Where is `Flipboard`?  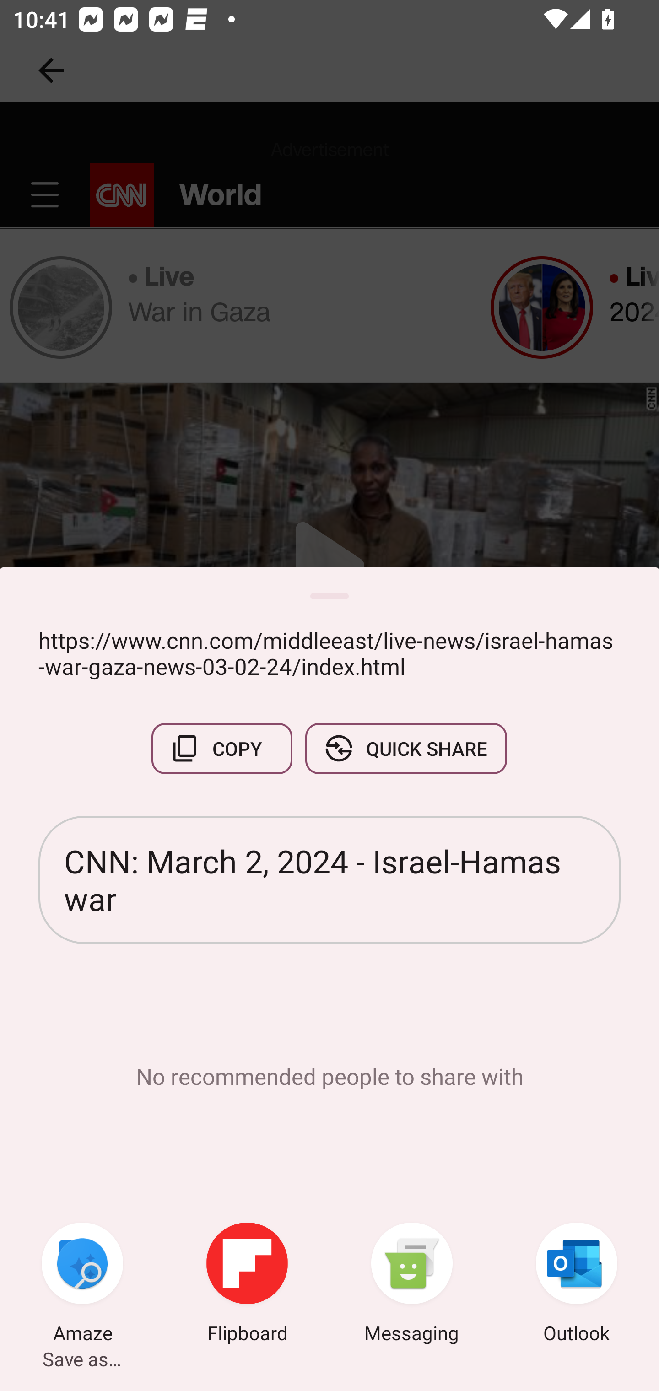
Flipboard is located at coordinates (247, 1285).